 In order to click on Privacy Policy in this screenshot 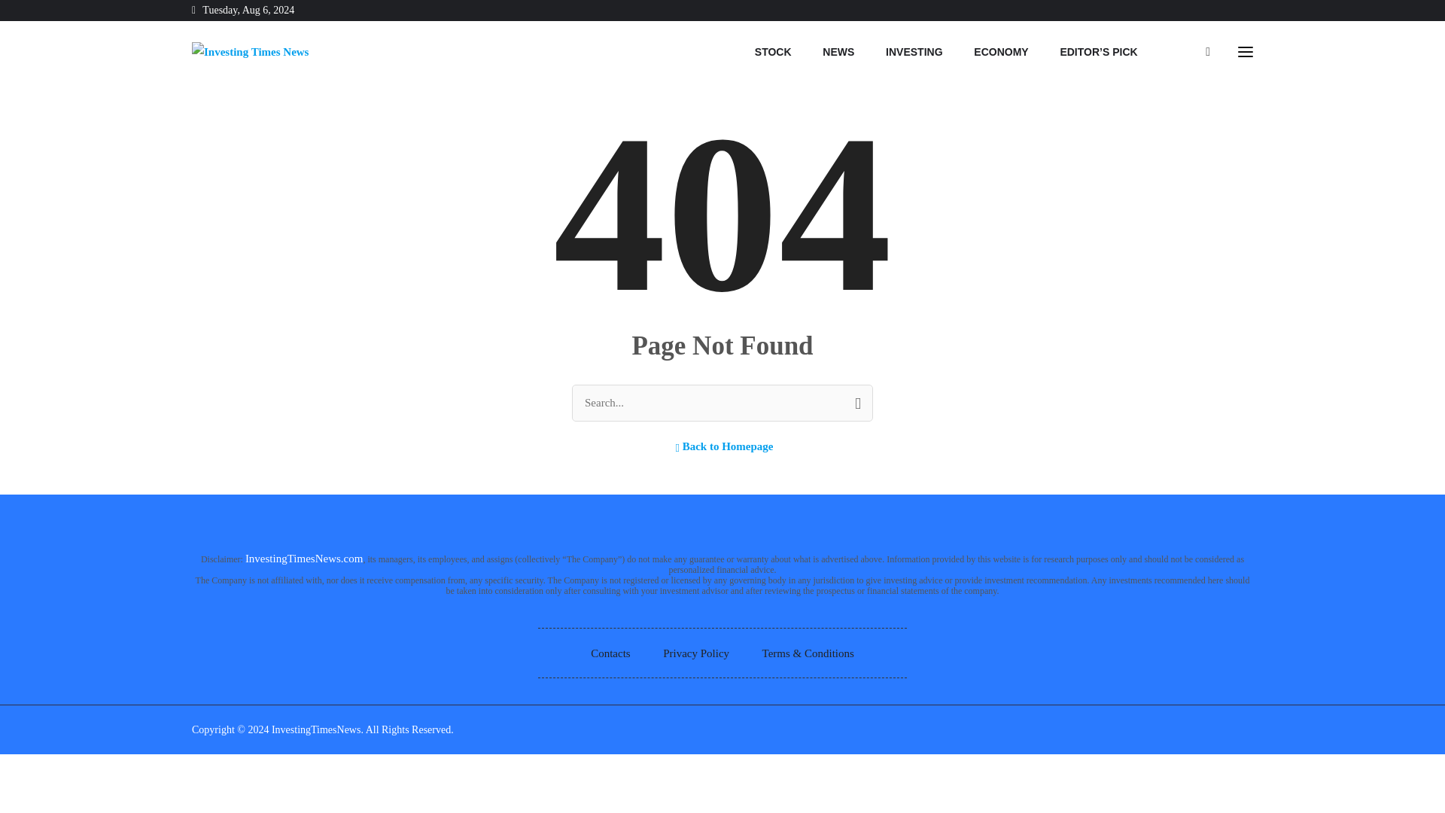, I will do `click(695, 653)`.